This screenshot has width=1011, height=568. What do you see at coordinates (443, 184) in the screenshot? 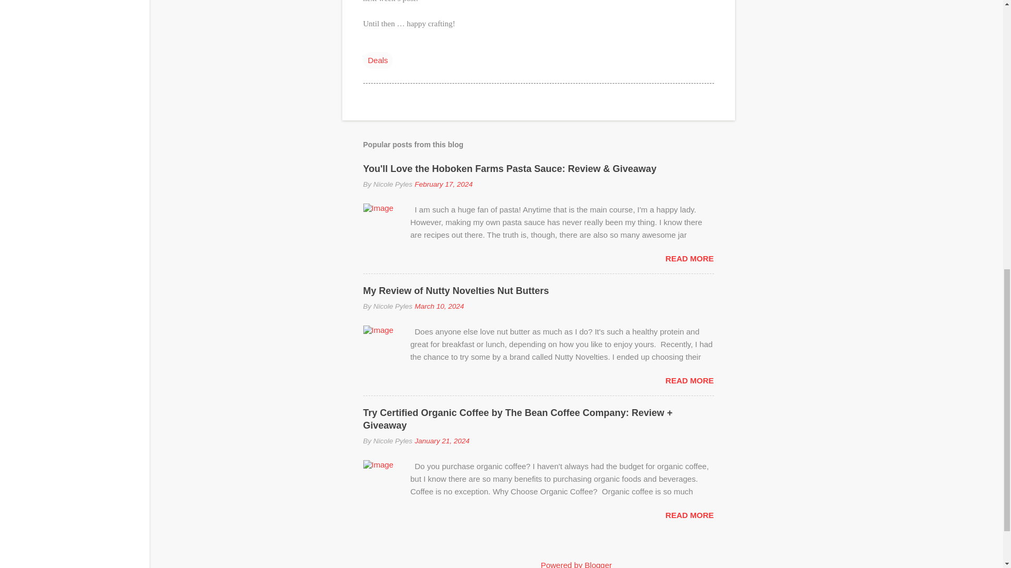
I see `permanent link` at bounding box center [443, 184].